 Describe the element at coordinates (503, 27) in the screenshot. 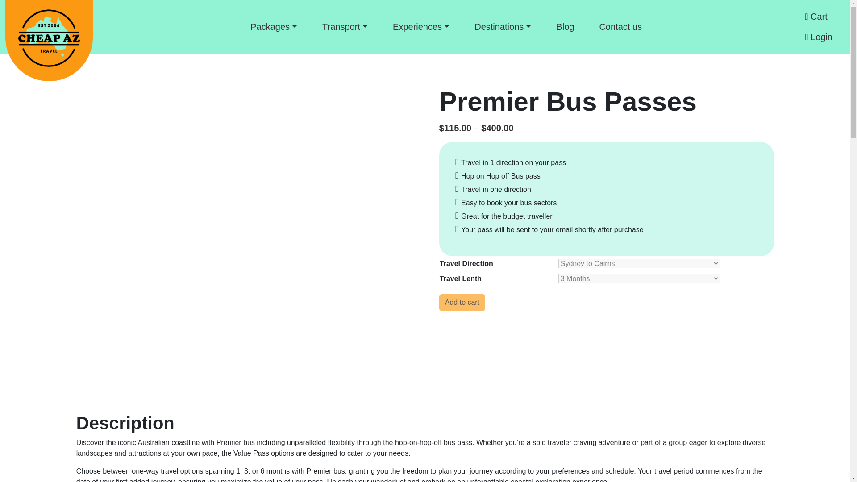

I see `Destinations` at that location.